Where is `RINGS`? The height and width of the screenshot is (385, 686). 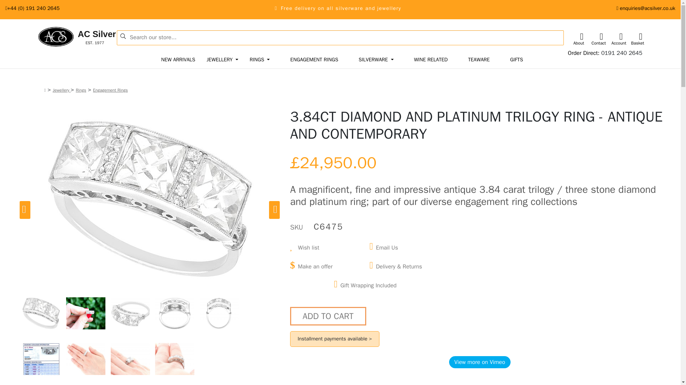
RINGS is located at coordinates (622, 53).